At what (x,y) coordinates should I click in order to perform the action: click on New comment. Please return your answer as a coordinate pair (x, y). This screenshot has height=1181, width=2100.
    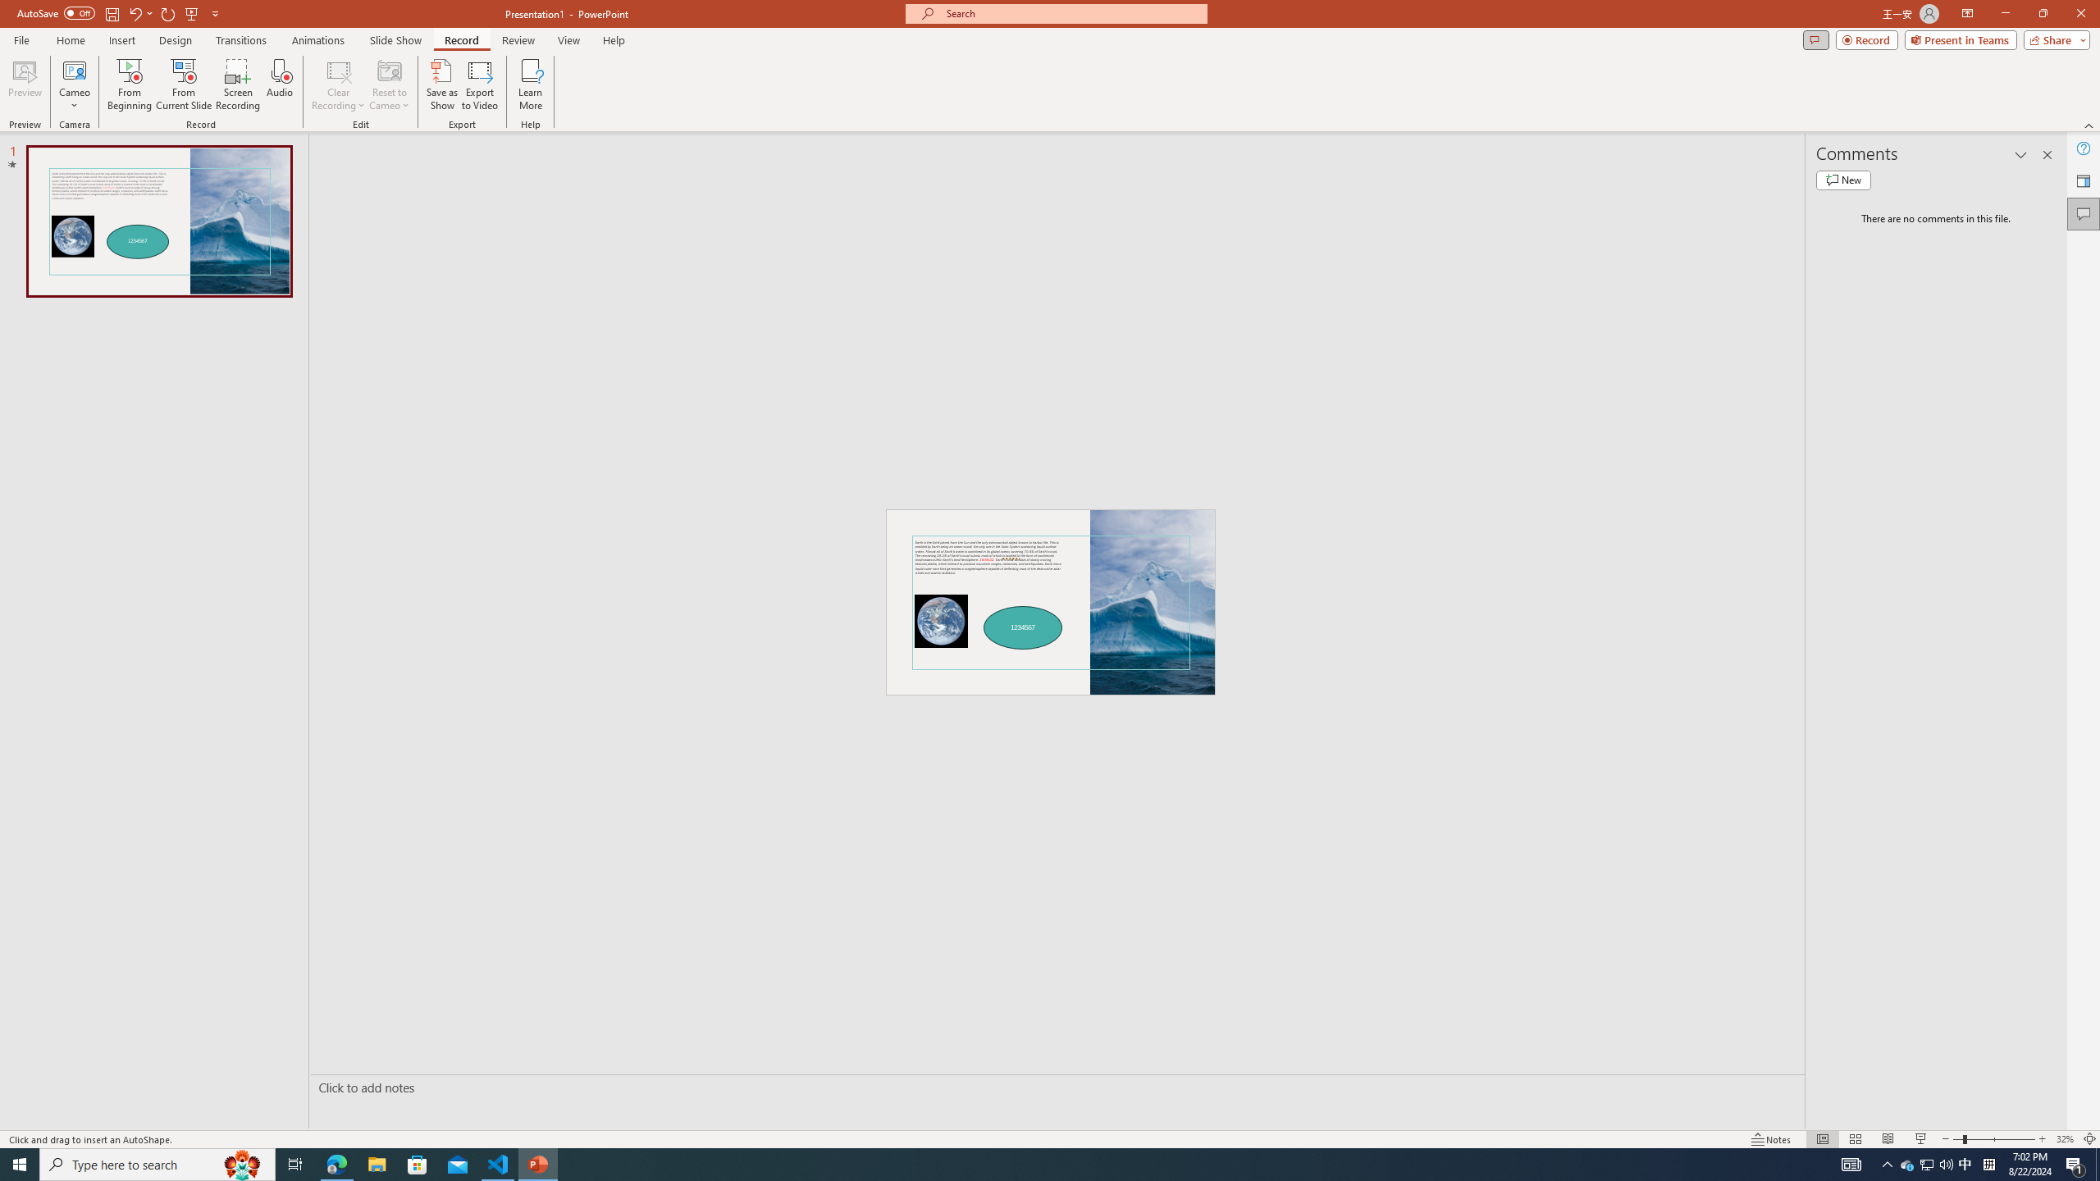
    Looking at the image, I should click on (1843, 180).